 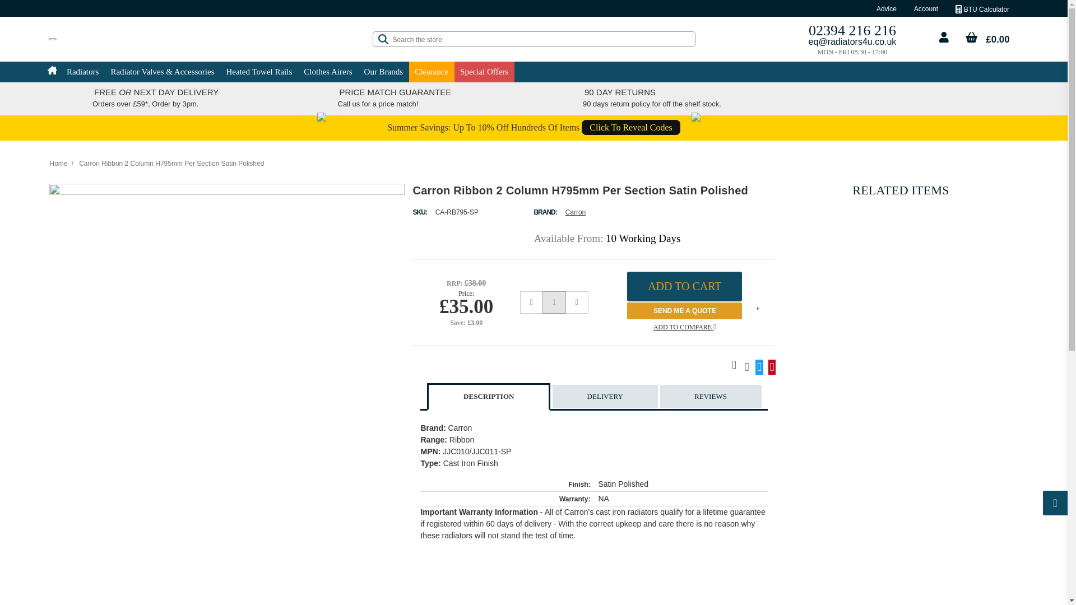 What do you see at coordinates (54, 39) in the screenshot?
I see `SMR Enterprises Ltd - Account Level Billing` at bounding box center [54, 39].